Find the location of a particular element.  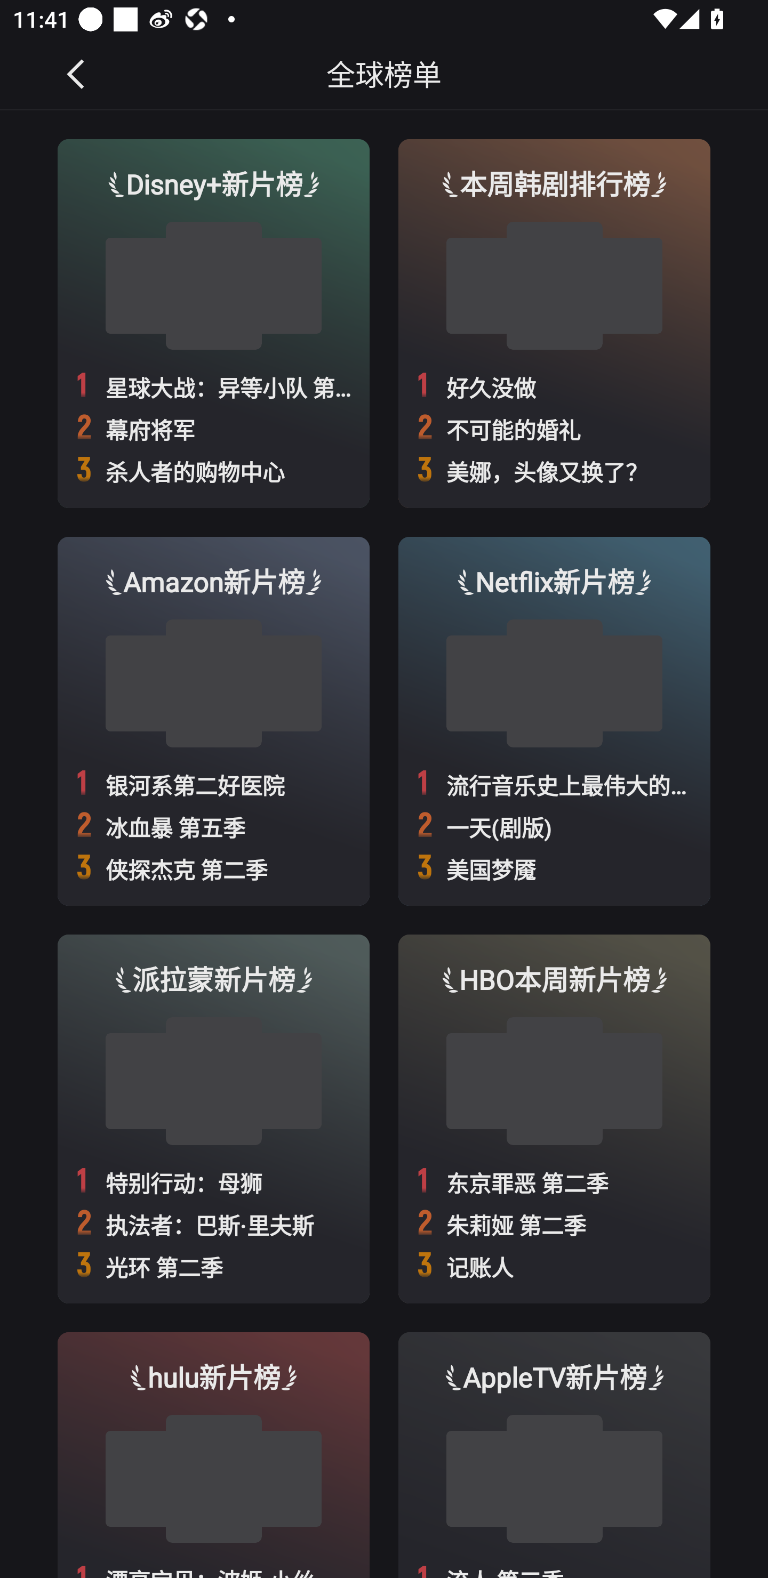

 本周韩剧排行榜  1 好久没做 2 不可能的婚礼 3 美娜，头像又换了？ is located at coordinates (555, 323).